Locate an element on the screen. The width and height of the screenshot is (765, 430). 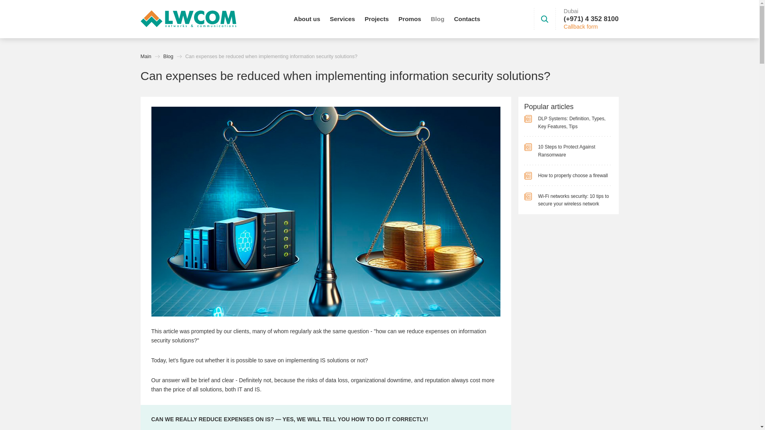
How to properly choose a firewall is located at coordinates (568, 176).